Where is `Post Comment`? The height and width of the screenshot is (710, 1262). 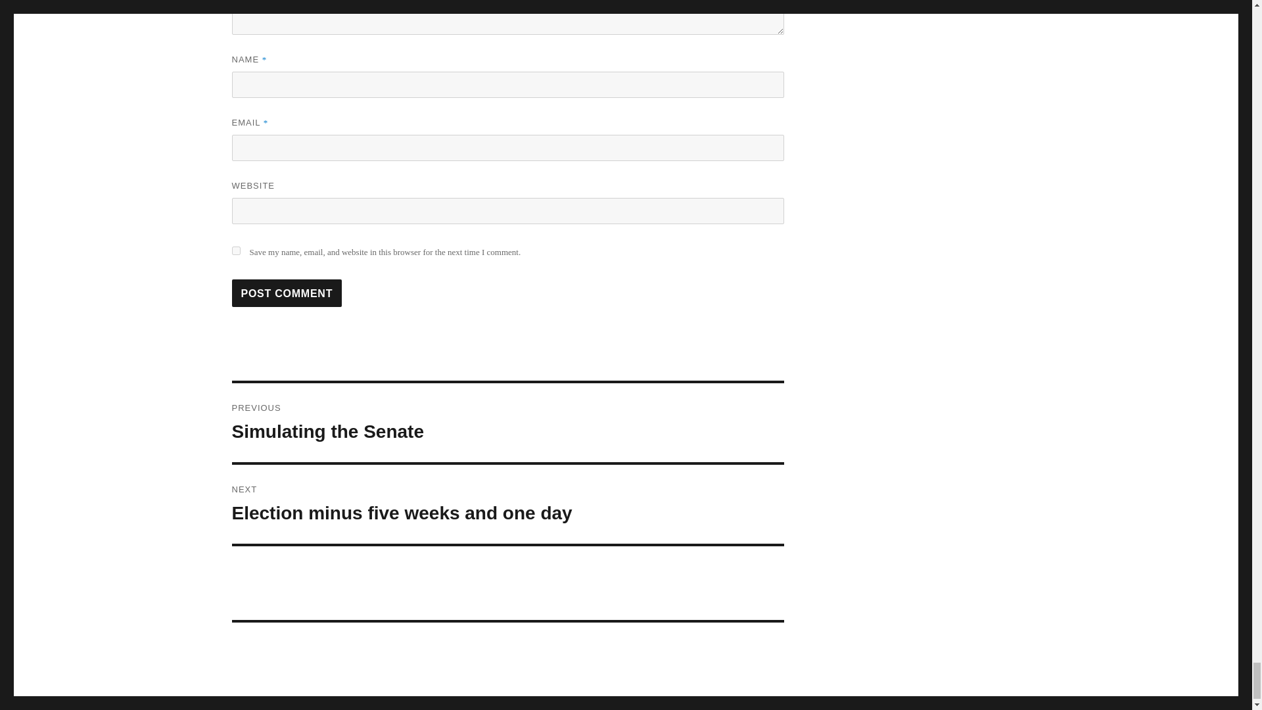 Post Comment is located at coordinates (287, 293).